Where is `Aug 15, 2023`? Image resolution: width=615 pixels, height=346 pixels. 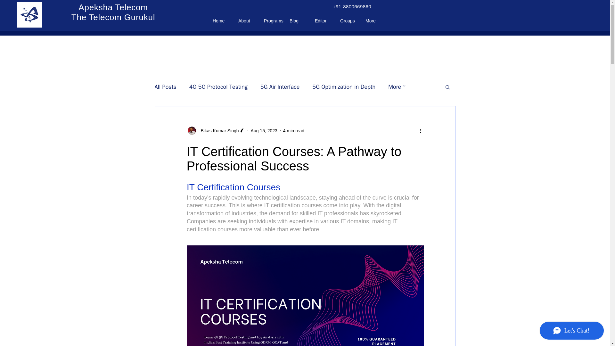
Aug 15, 2023 is located at coordinates (113, 12).